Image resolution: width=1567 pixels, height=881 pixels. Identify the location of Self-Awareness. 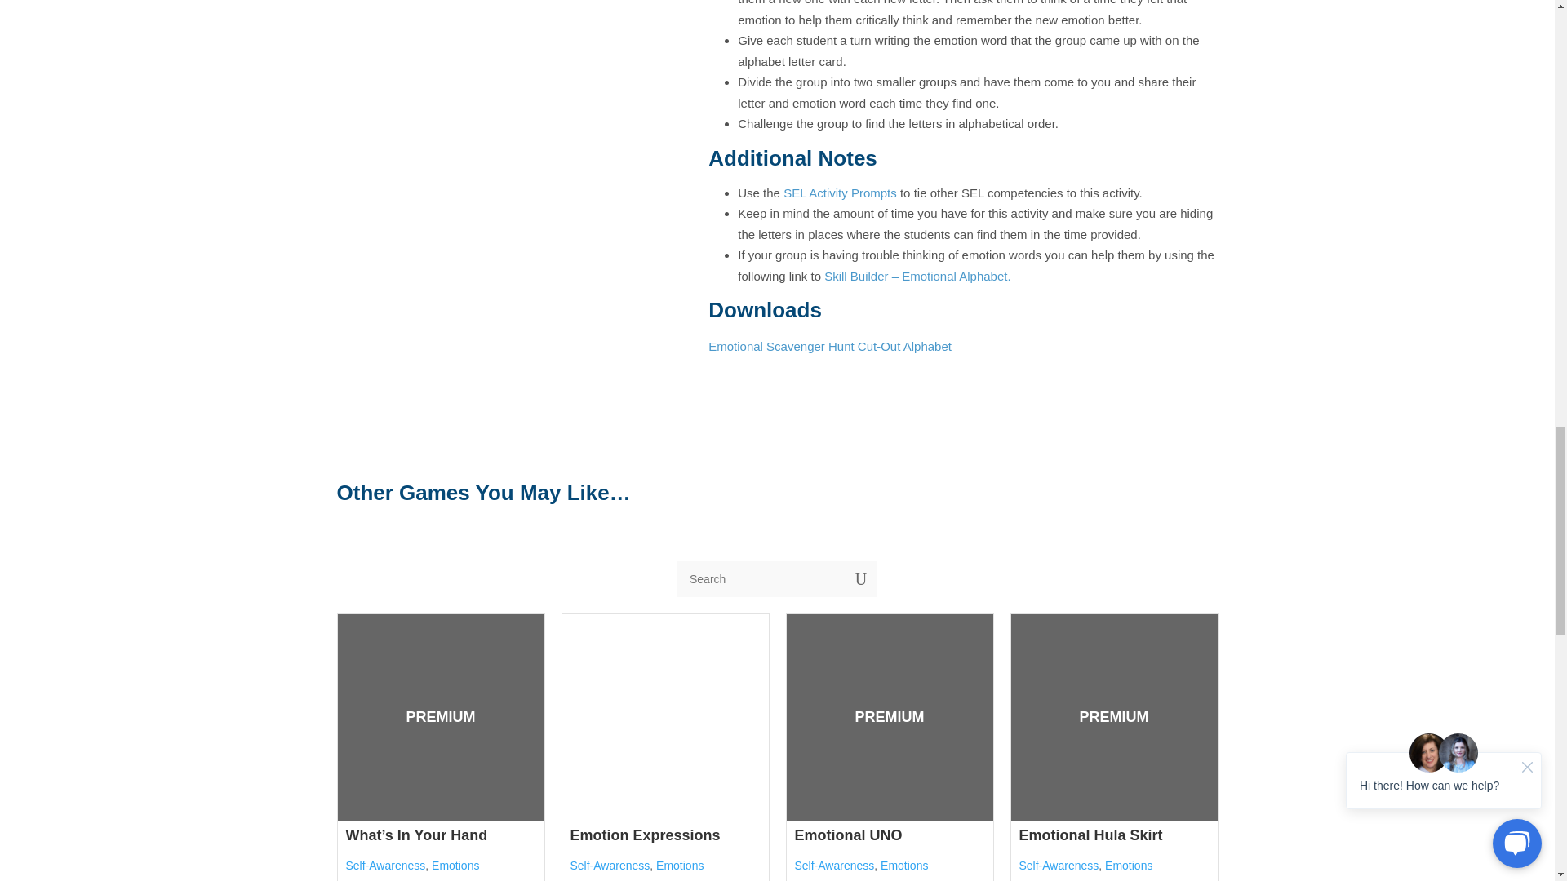
(834, 866).